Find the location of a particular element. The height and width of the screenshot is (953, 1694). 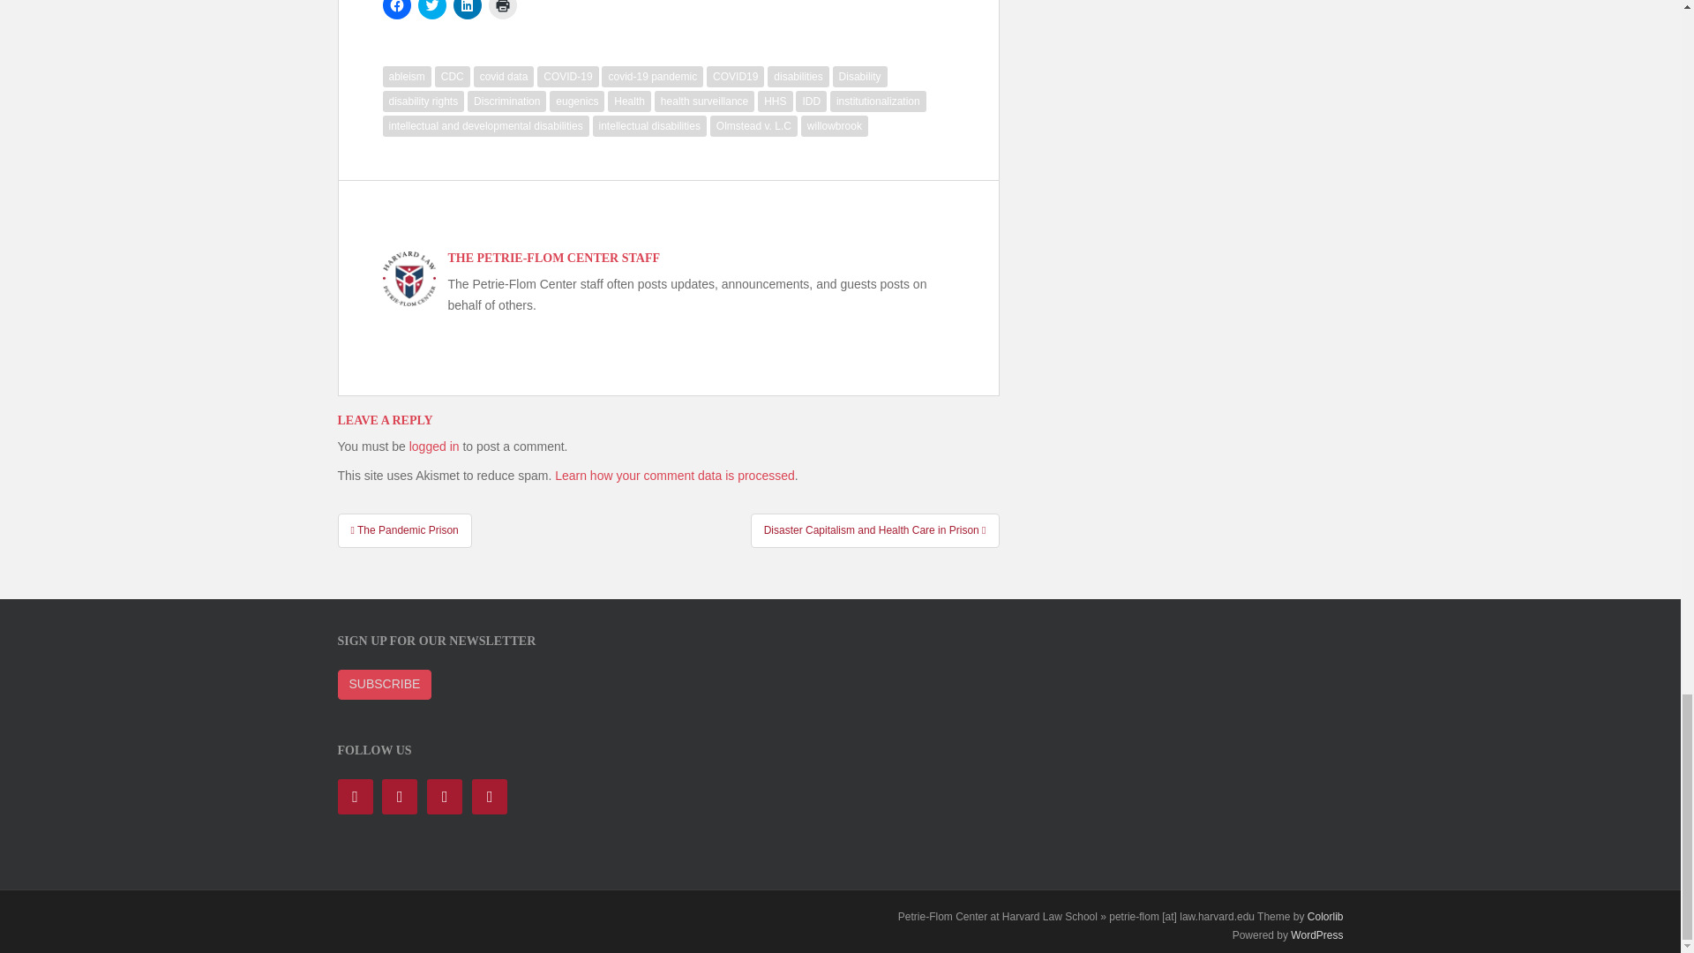

Click to share on LinkedIn is located at coordinates (468, 9).